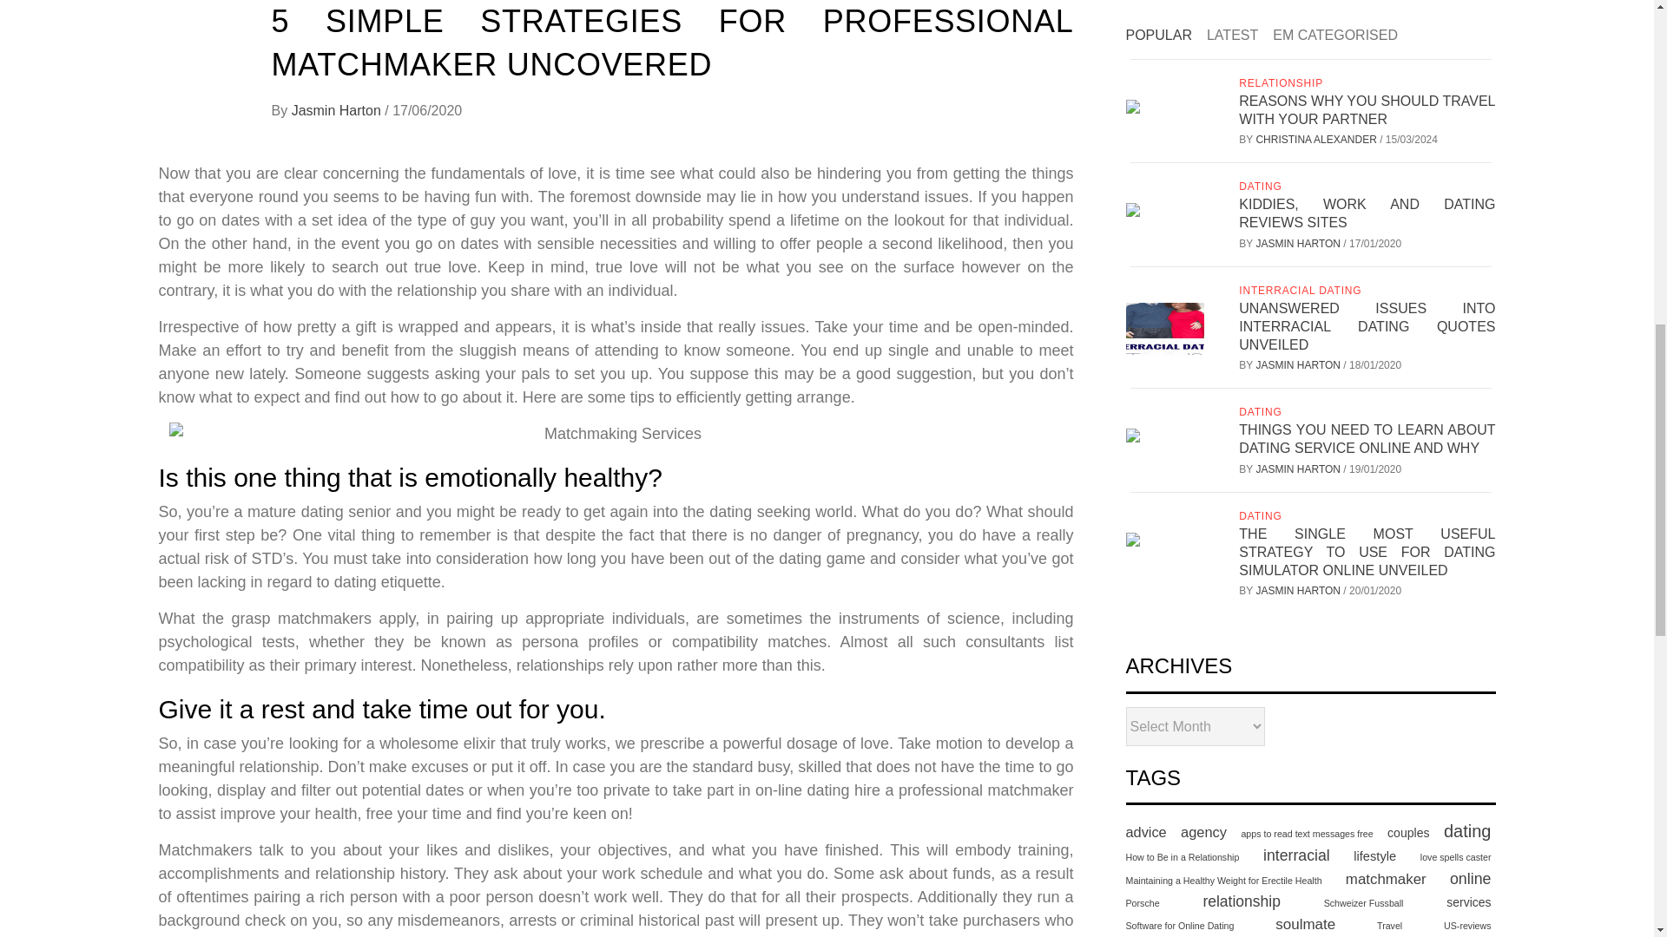 This screenshot has height=937, width=1667. I want to click on Jasmin Harton, so click(339, 110).